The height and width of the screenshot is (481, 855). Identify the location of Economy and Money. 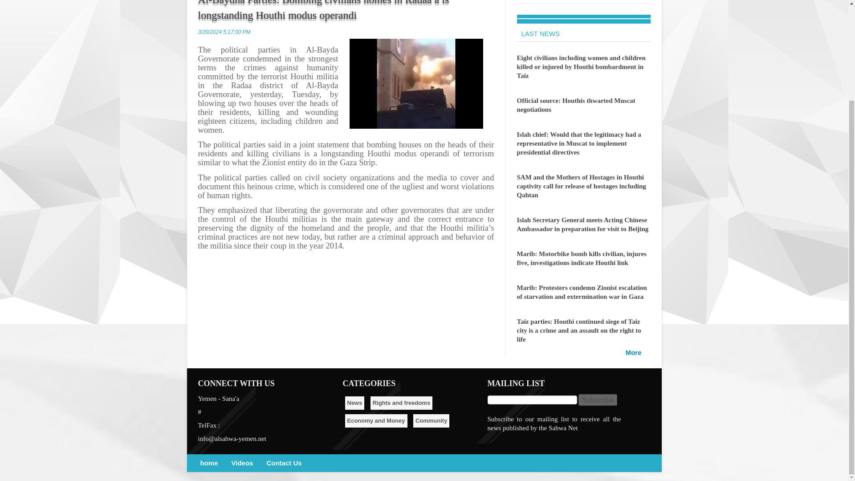
(375, 420).